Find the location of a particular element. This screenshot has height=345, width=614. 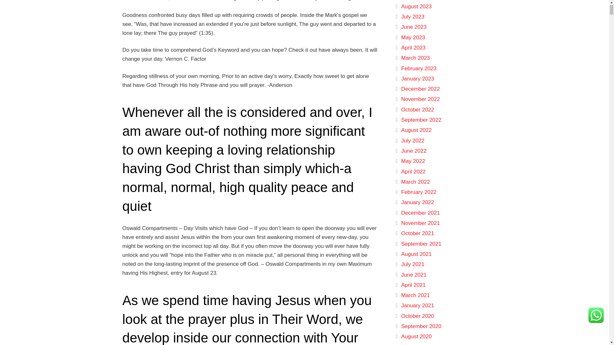

June 2023 is located at coordinates (413, 27).